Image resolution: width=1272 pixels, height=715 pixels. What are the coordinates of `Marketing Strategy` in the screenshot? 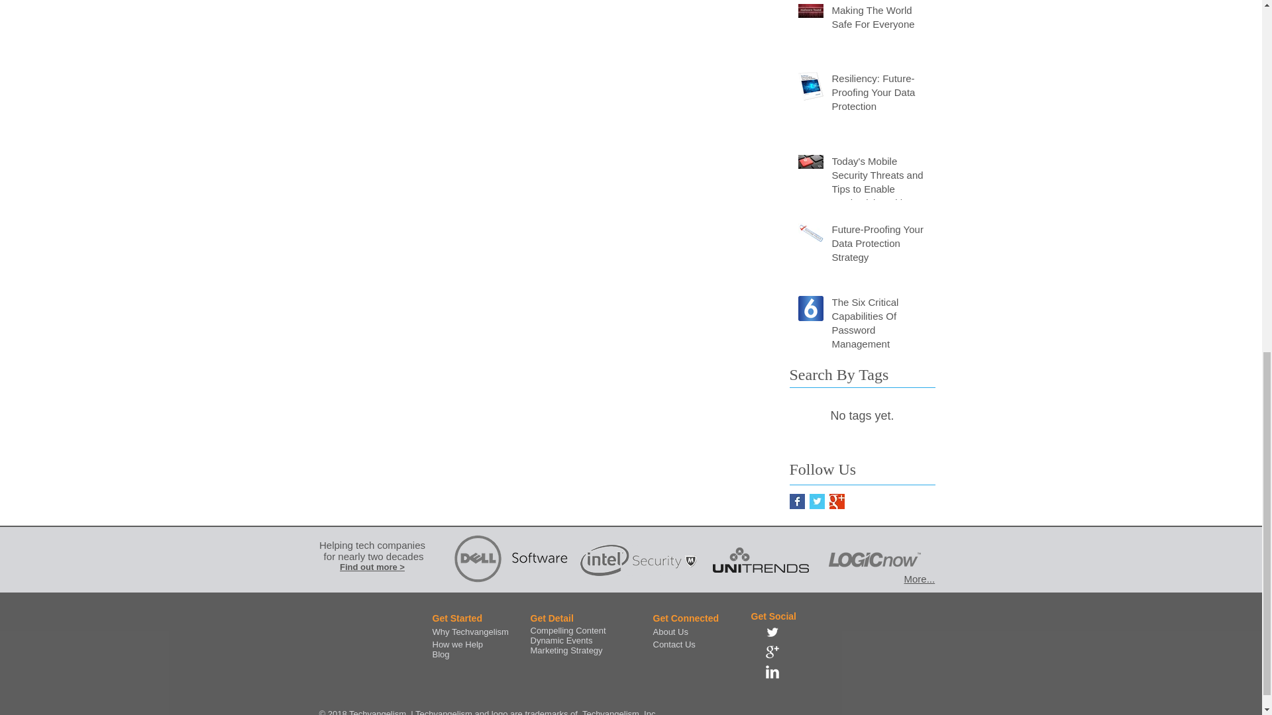 It's located at (566, 650).